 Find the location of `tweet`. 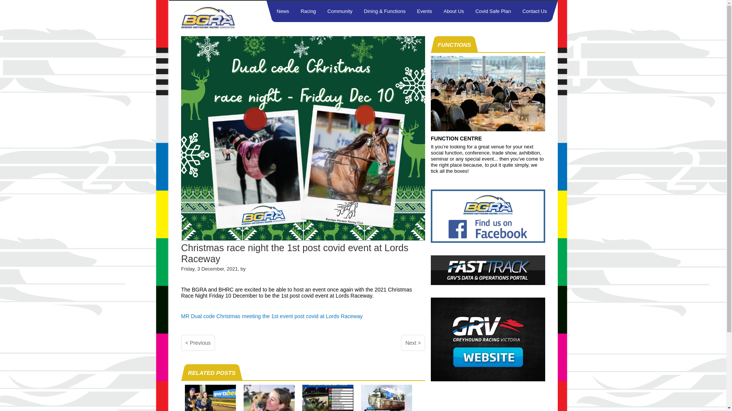

tweet is located at coordinates (189, 360).